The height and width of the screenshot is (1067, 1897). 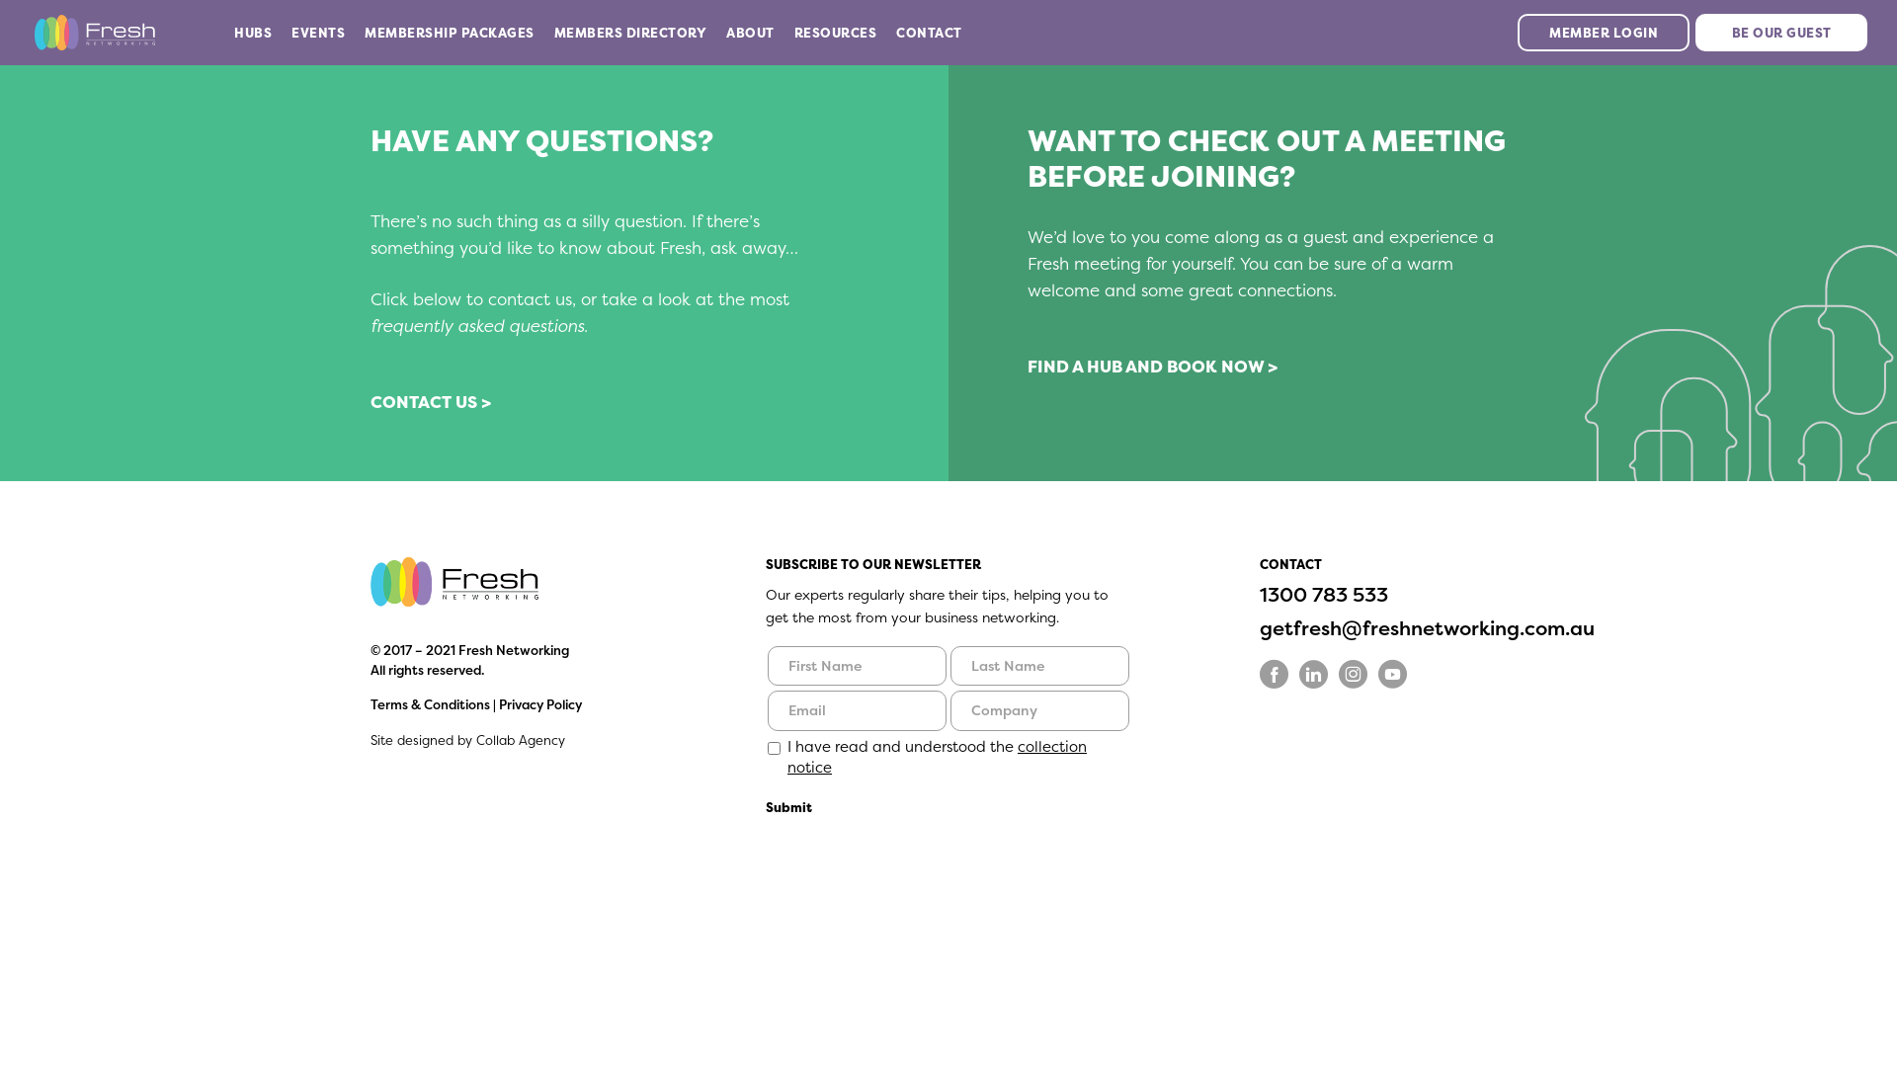 I want to click on FIND A HUB AND BOOK NOW >, so click(x=1152, y=366).